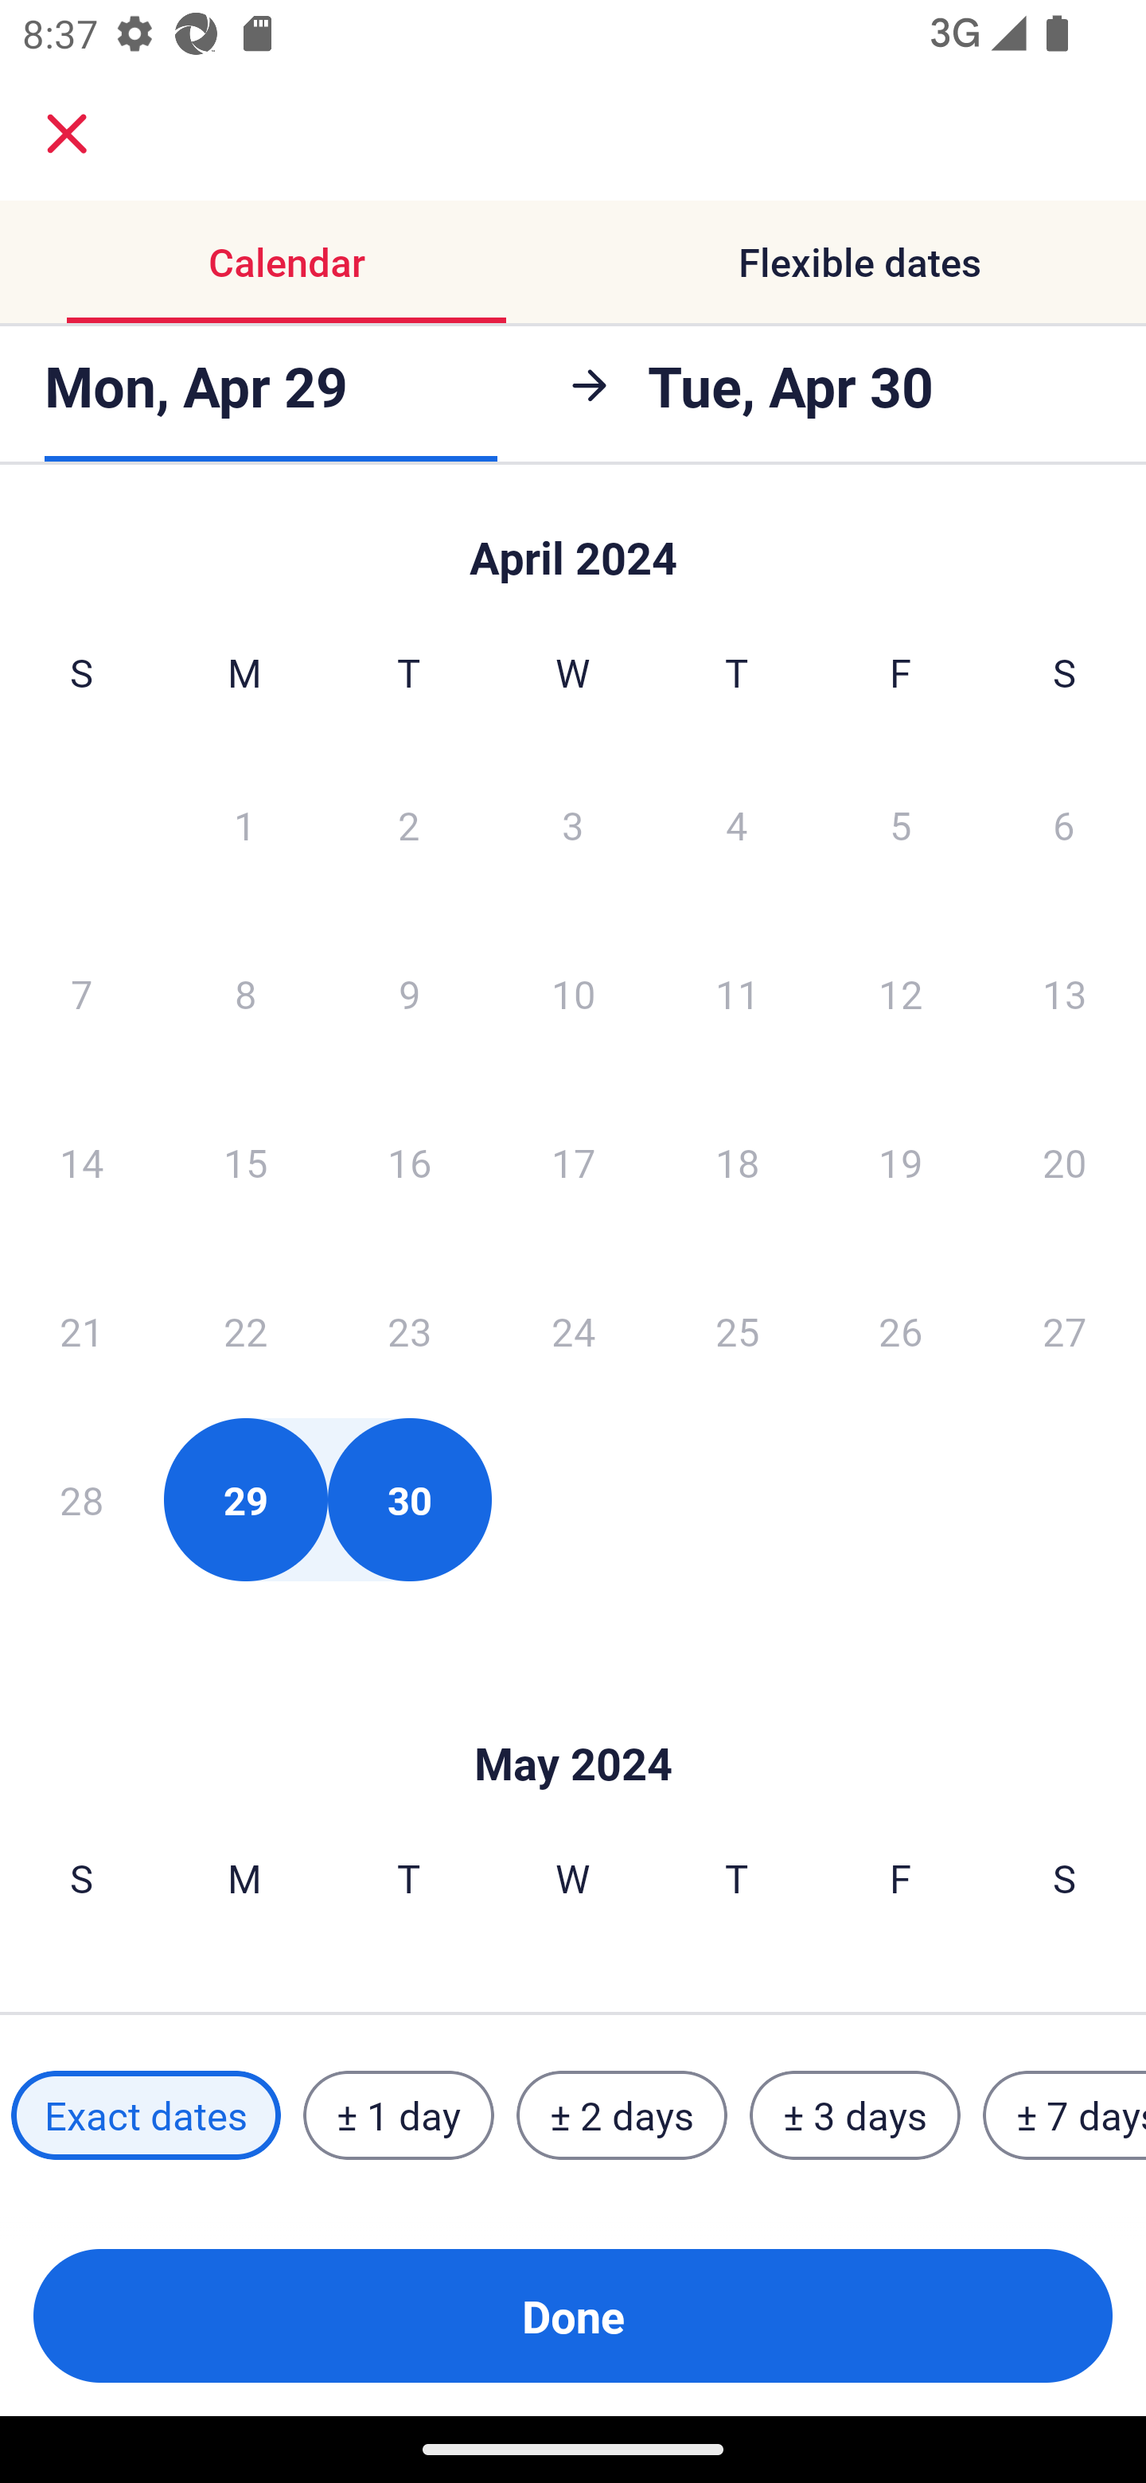 The image size is (1146, 2483). What do you see at coordinates (622, 2115) in the screenshot?
I see `± 2 days` at bounding box center [622, 2115].